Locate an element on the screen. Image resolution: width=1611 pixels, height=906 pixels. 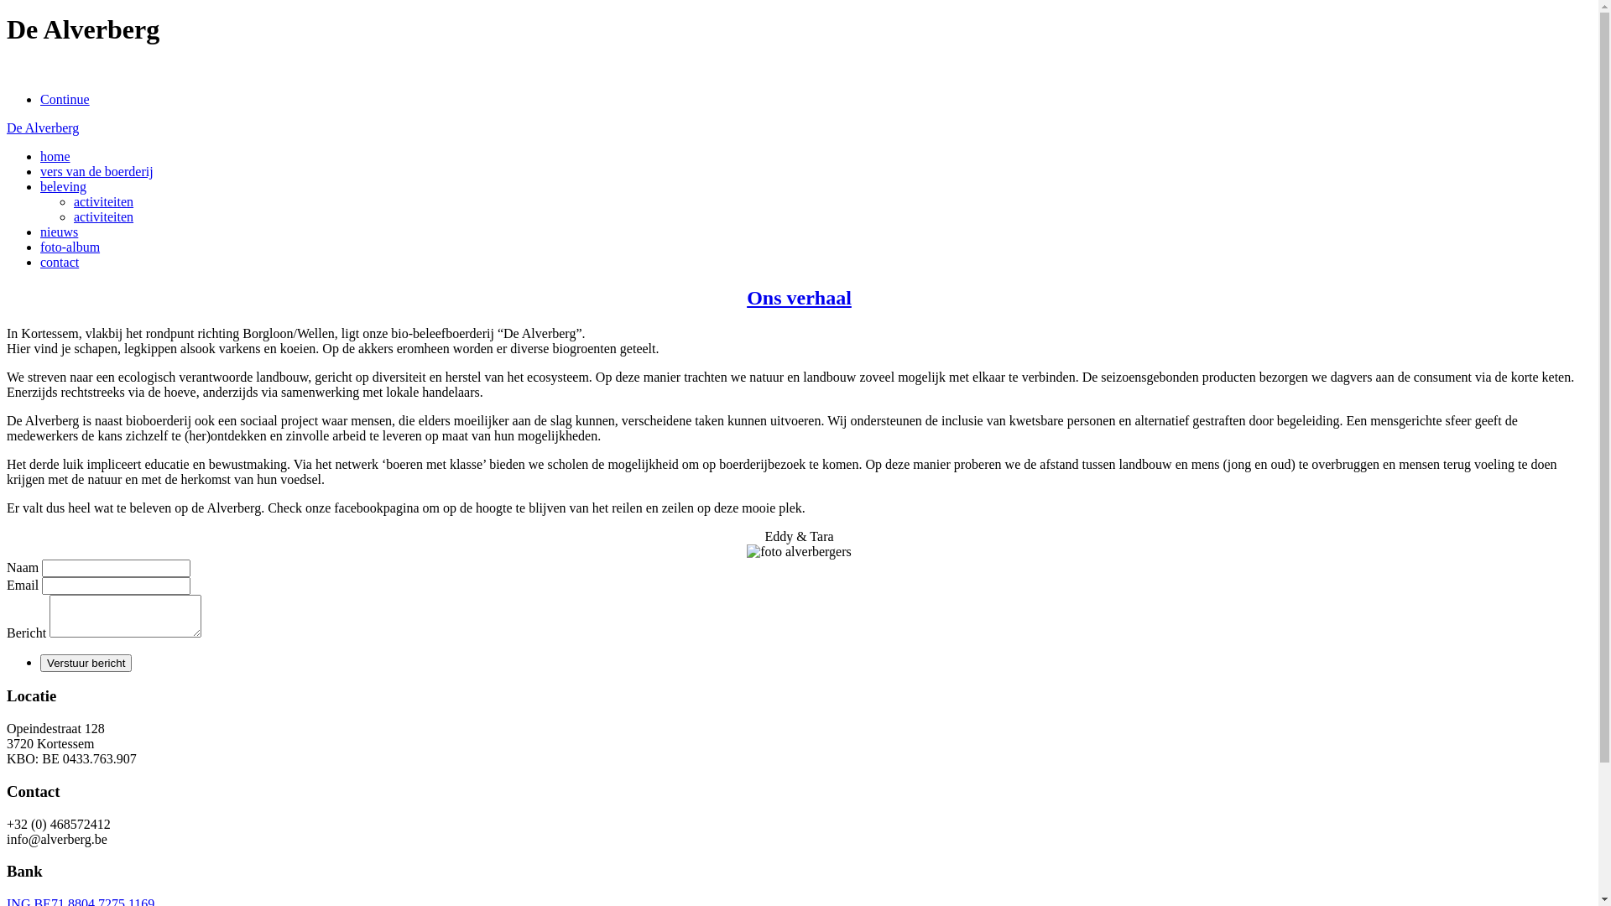
Continue is located at coordinates (65, 99).